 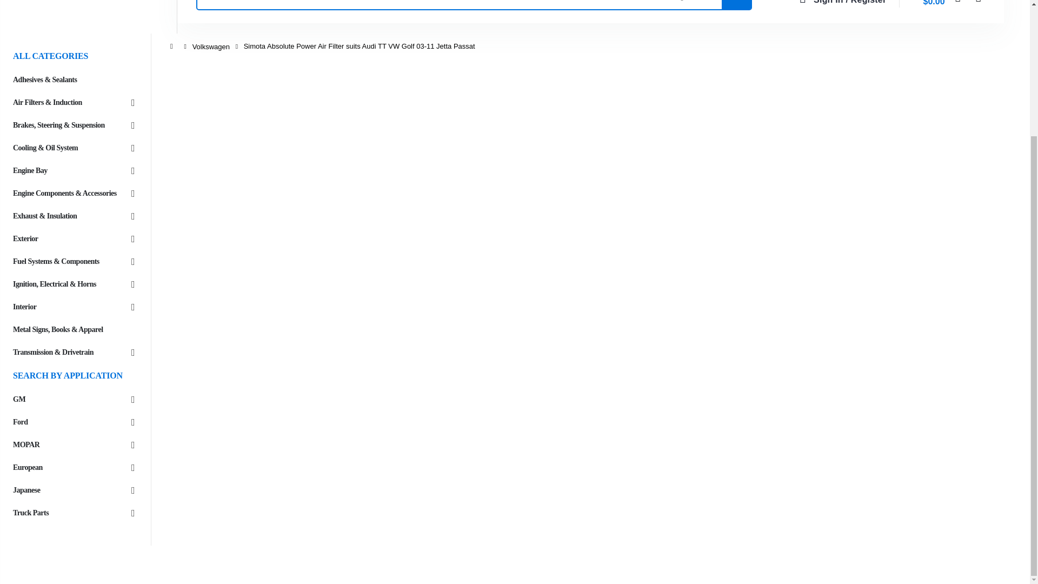 I want to click on My account, so click(x=839, y=3).